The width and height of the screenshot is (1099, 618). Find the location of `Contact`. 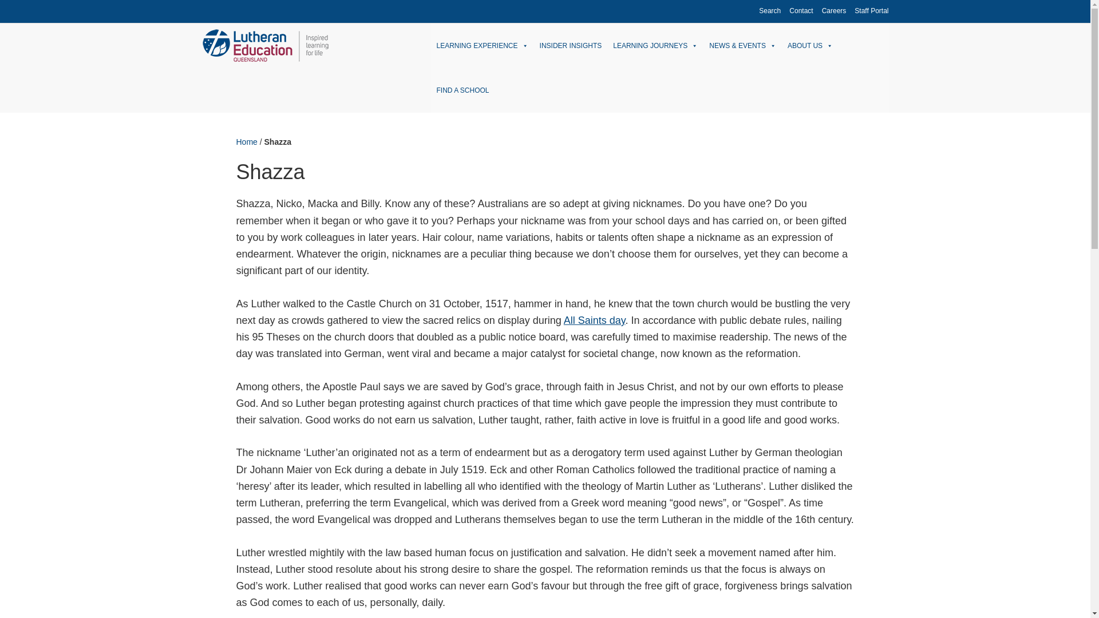

Contact is located at coordinates (801, 10).